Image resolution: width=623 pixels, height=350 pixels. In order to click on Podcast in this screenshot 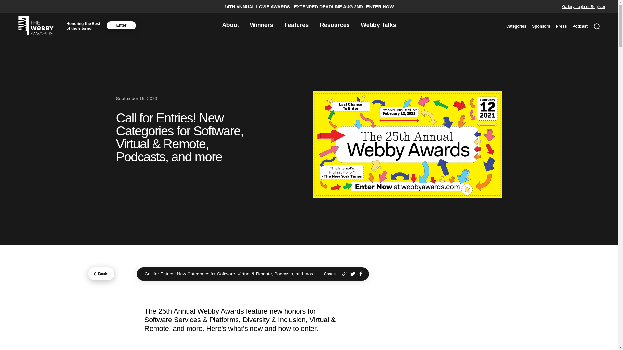, I will do `click(580, 26)`.